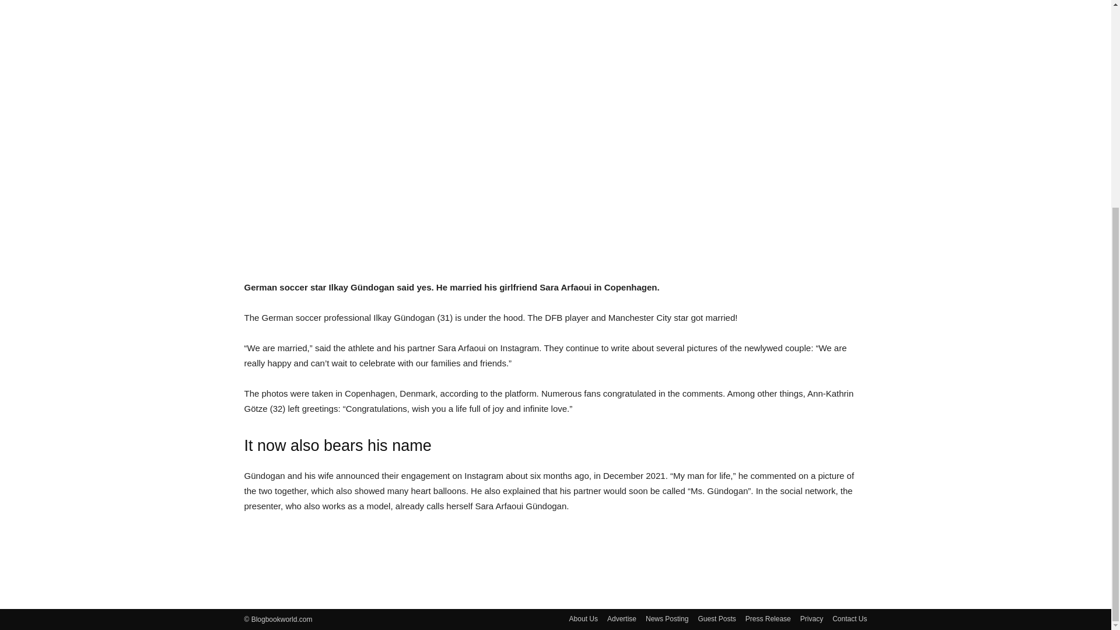  Describe the element at coordinates (621, 618) in the screenshot. I see `Advertise` at that location.